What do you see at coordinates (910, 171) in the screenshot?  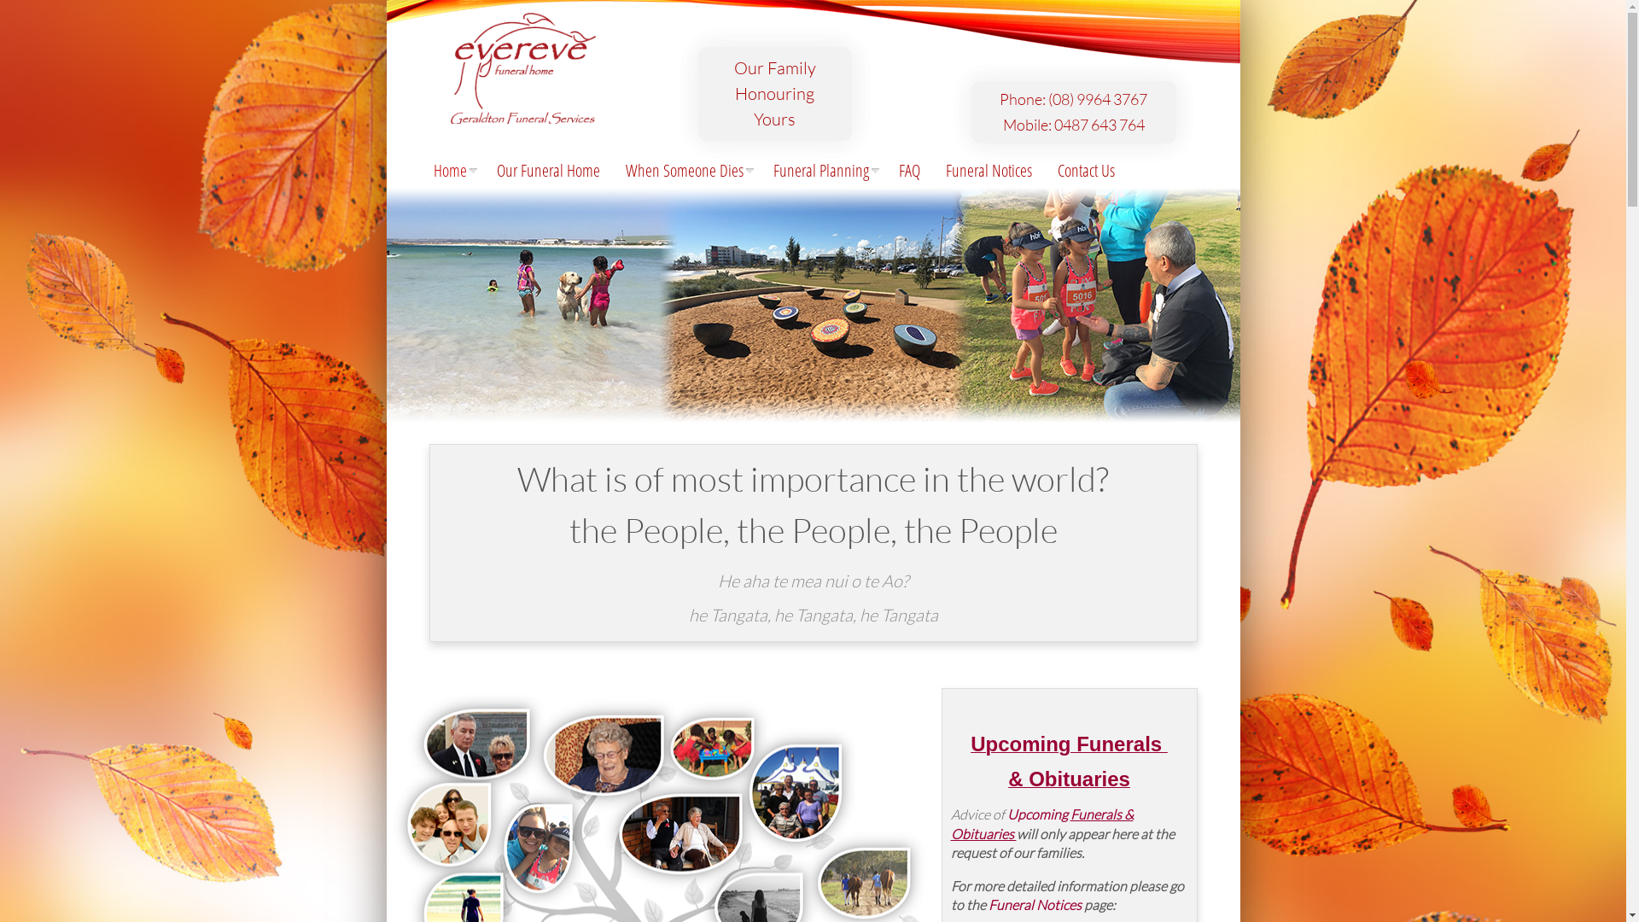 I see `FAQ` at bounding box center [910, 171].